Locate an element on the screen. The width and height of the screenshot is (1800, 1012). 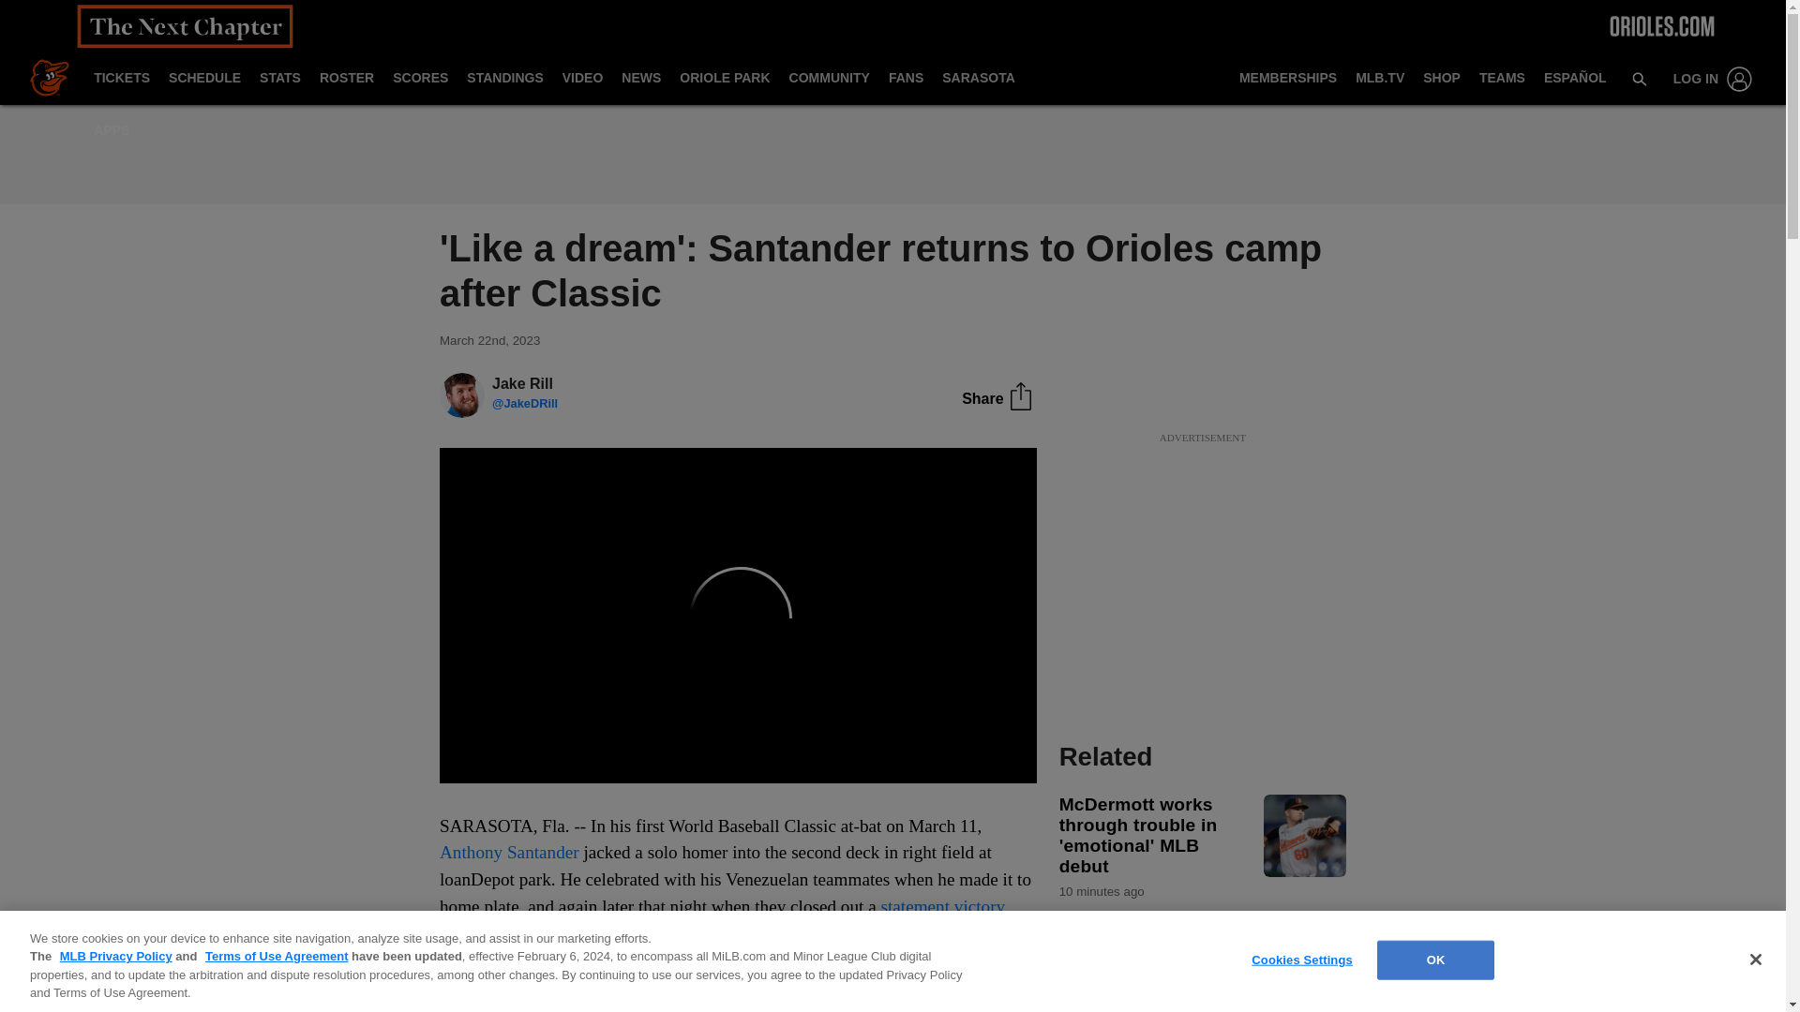
TICKETS is located at coordinates (122, 79).